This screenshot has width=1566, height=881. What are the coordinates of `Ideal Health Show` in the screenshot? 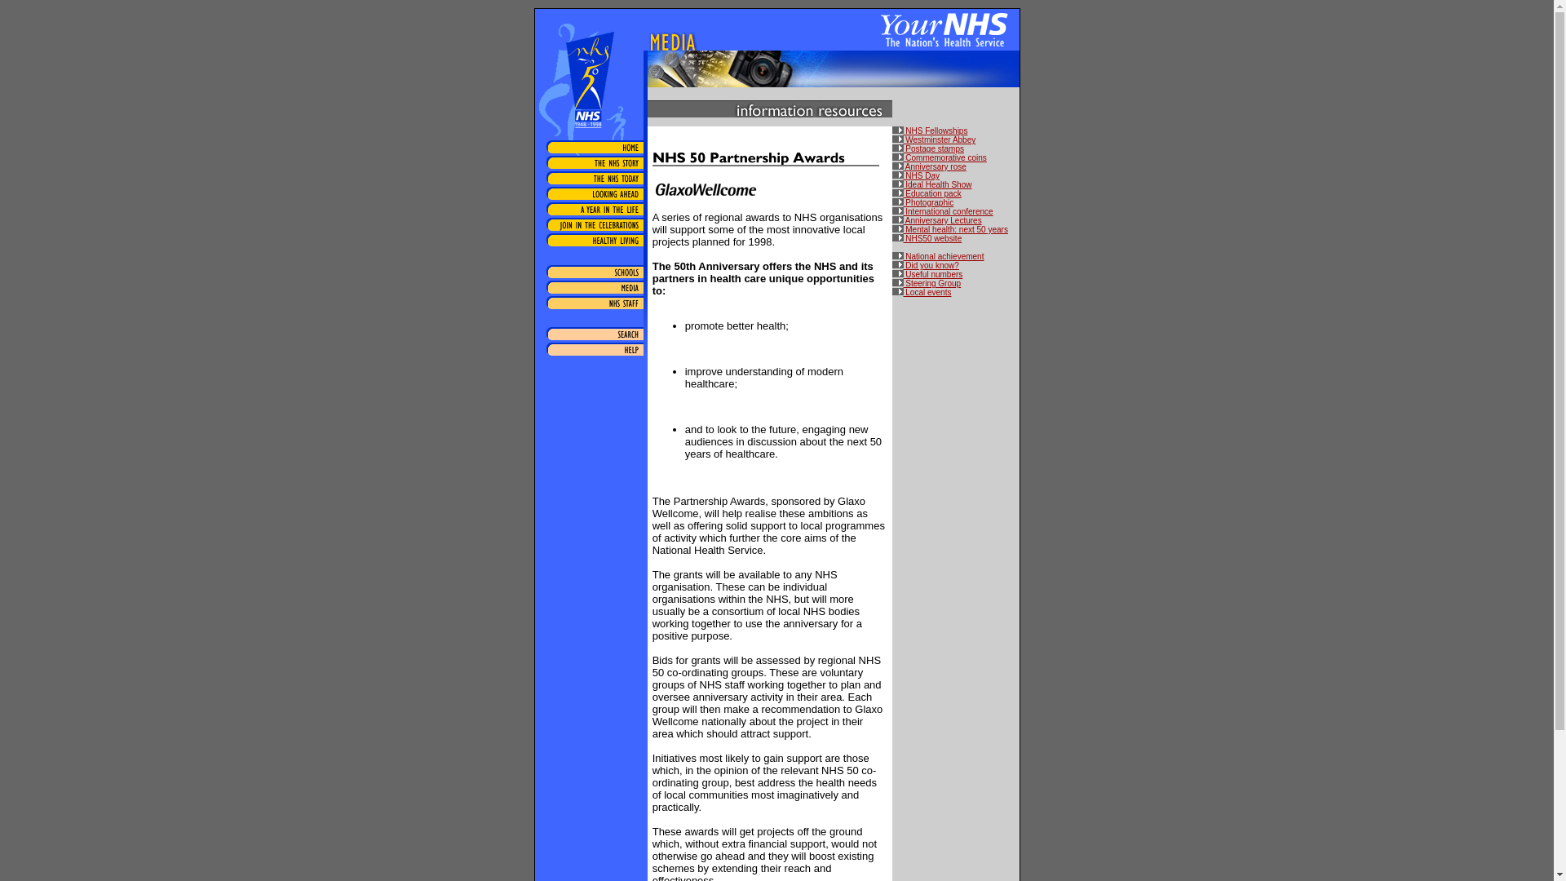 It's located at (932, 184).